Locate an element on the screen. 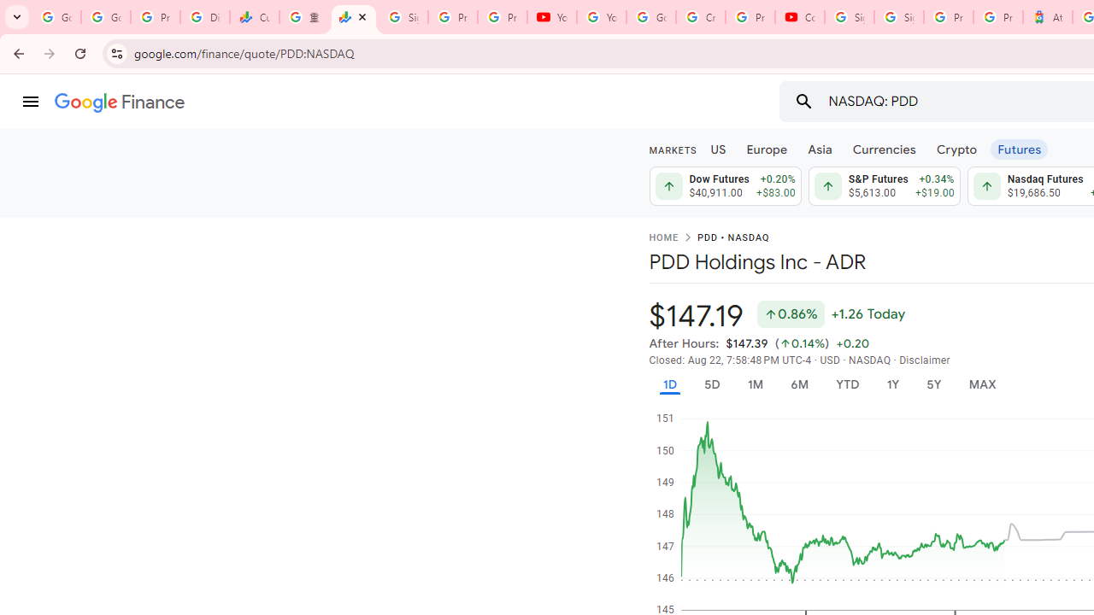 The image size is (1094, 615). Asia is located at coordinates (819, 149).